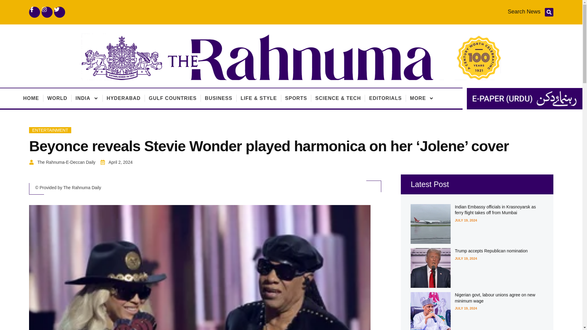 The height and width of the screenshot is (330, 587). What do you see at coordinates (124, 98) in the screenshot?
I see `HYDERABAD` at bounding box center [124, 98].